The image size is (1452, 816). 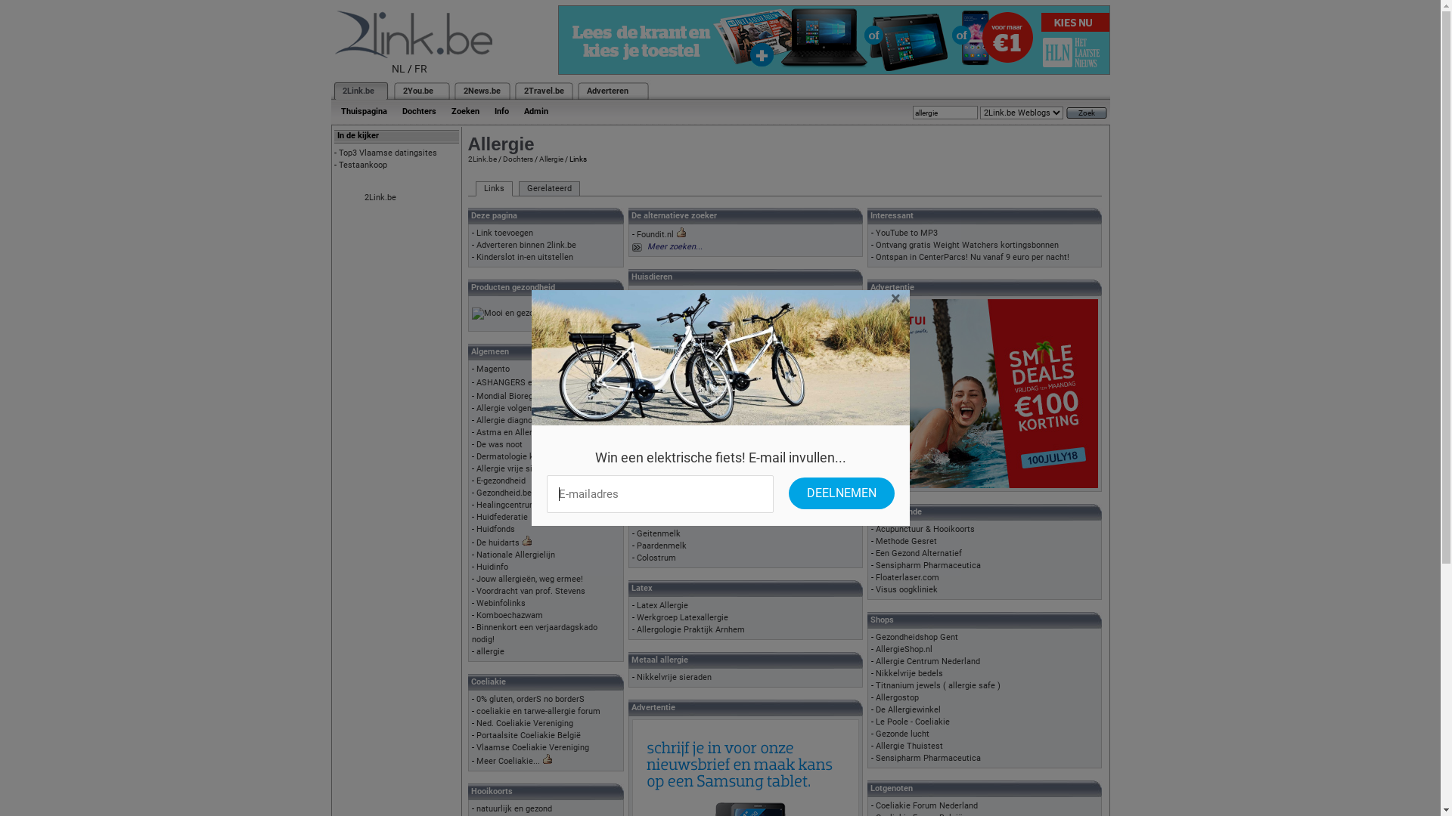 I want to click on Top3 Vlaamse datingsites, so click(x=388, y=153).